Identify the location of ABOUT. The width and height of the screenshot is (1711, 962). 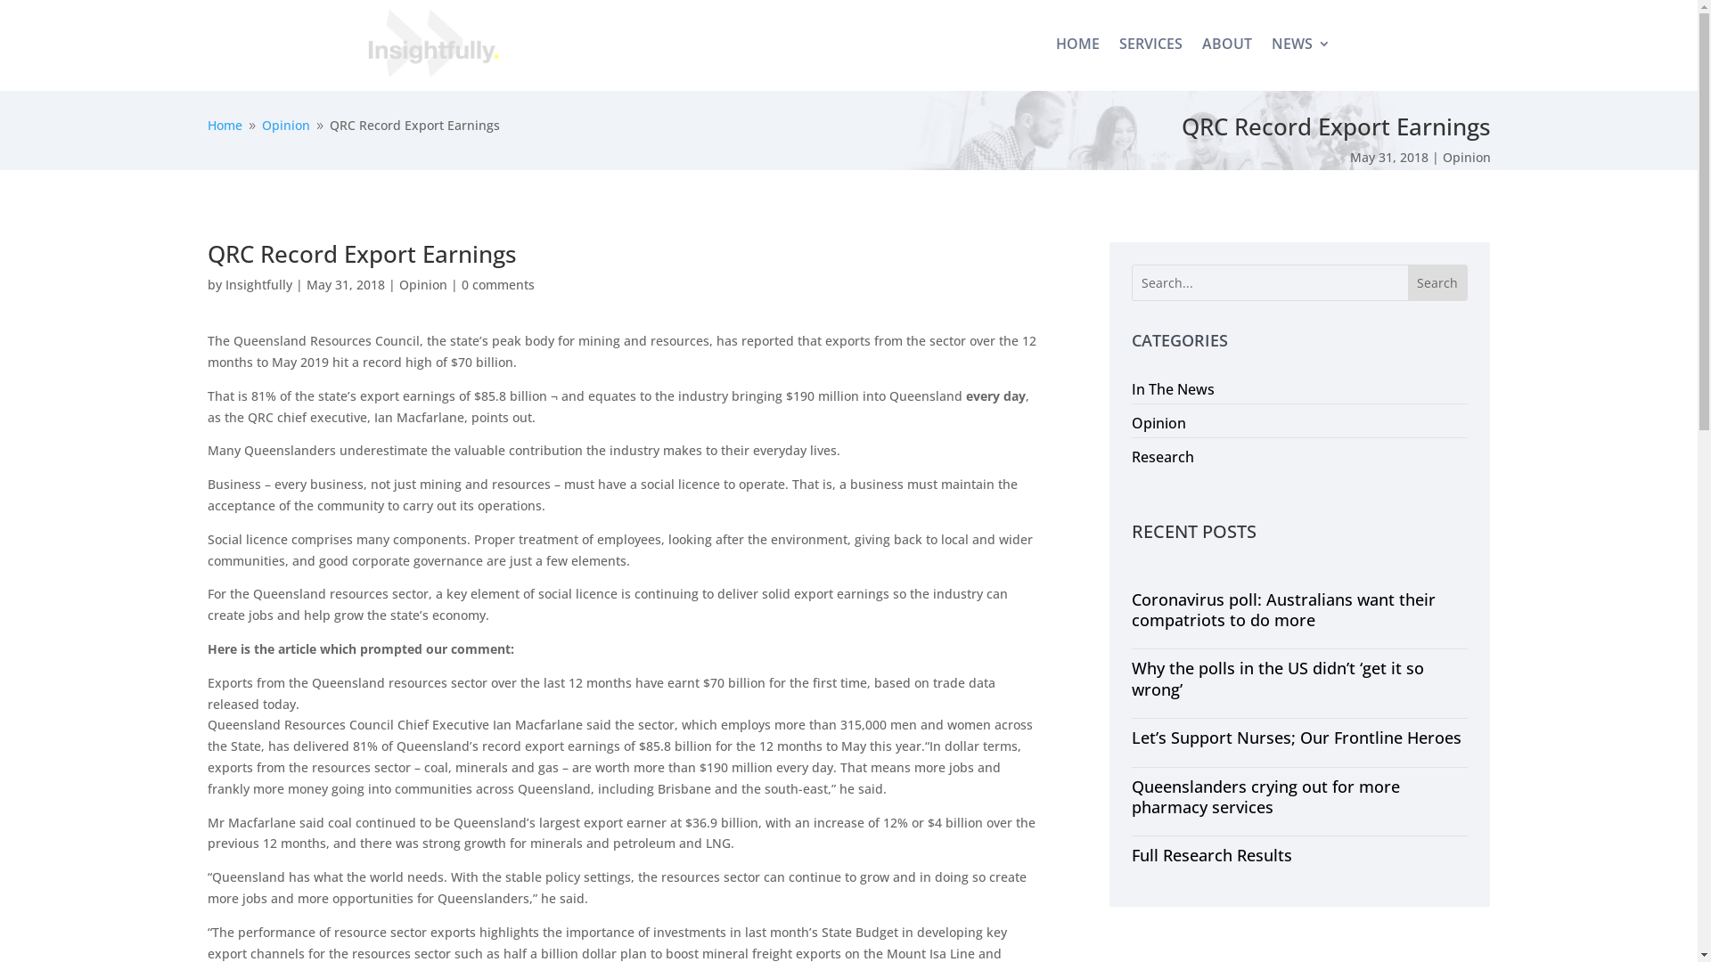
(1226, 44).